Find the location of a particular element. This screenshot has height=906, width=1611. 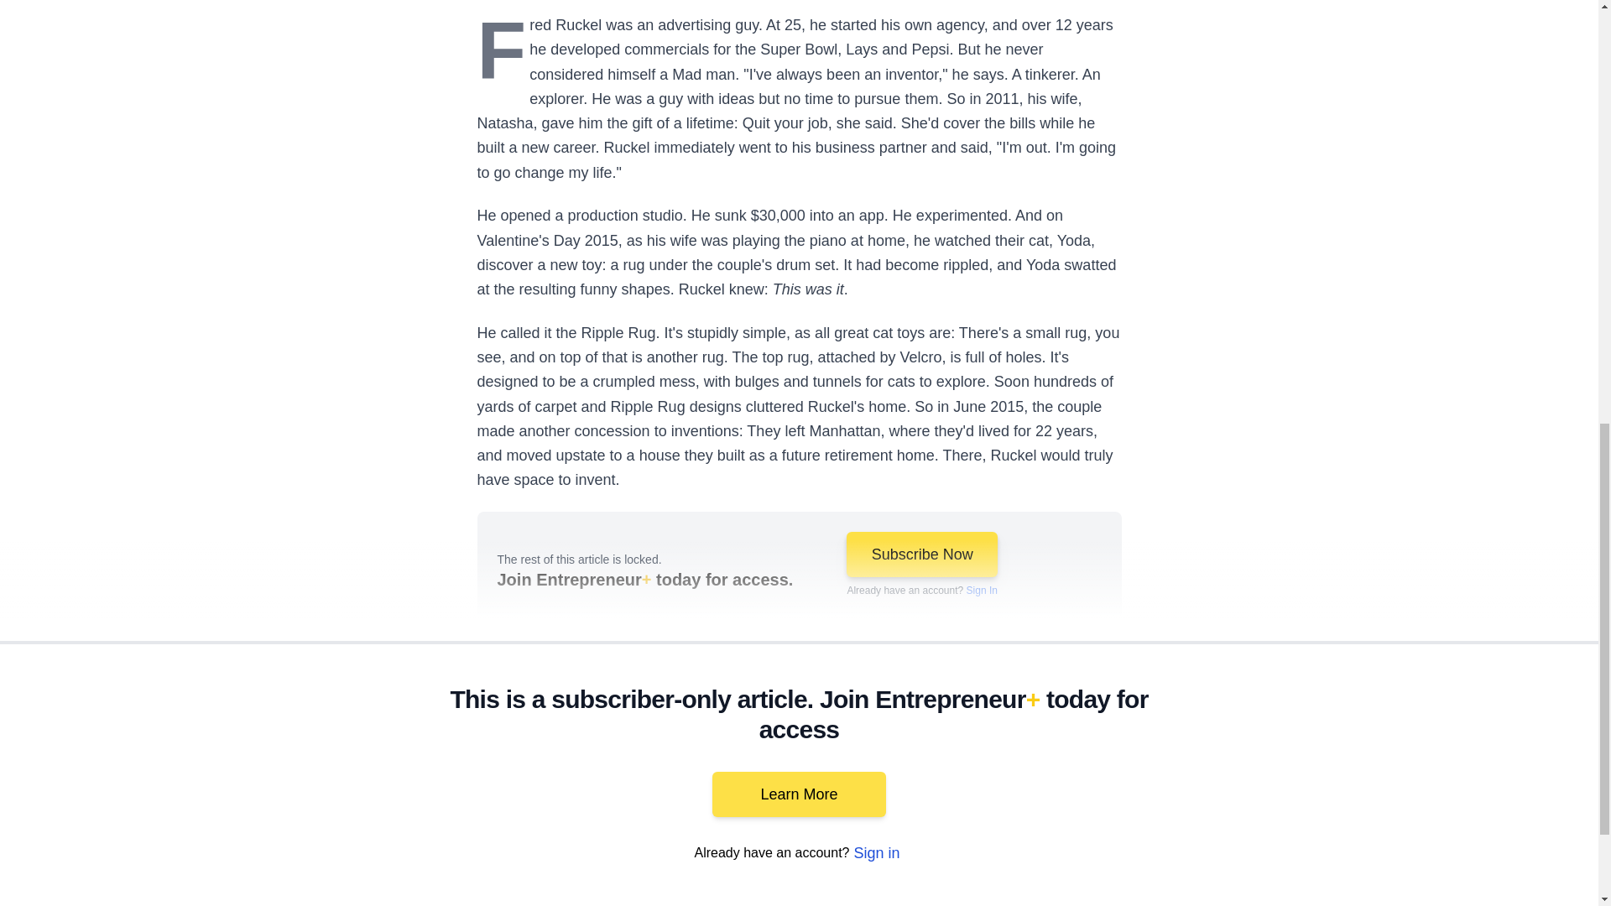

tiktok is located at coordinates (1194, 890).